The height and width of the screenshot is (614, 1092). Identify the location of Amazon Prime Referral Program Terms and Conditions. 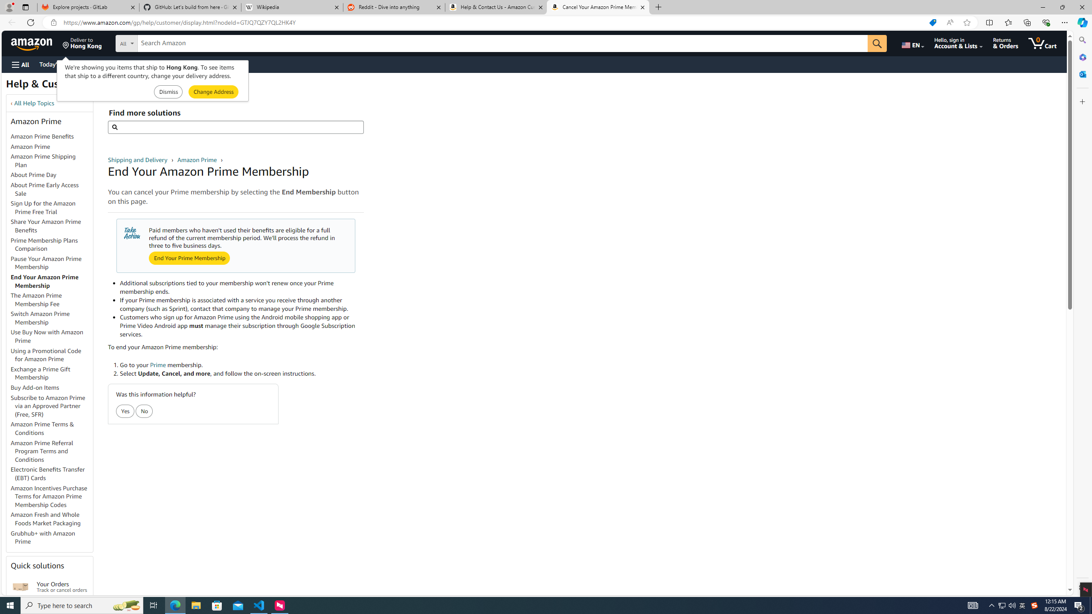
(42, 451).